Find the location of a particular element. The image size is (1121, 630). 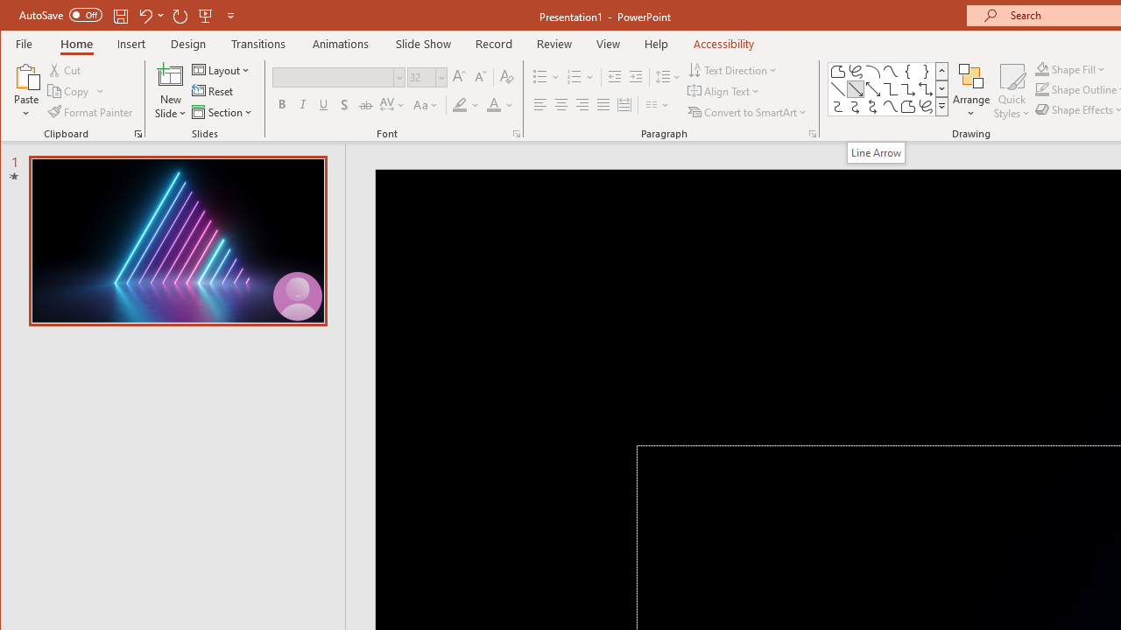

Connector: Curved Arrow is located at coordinates (855, 107).